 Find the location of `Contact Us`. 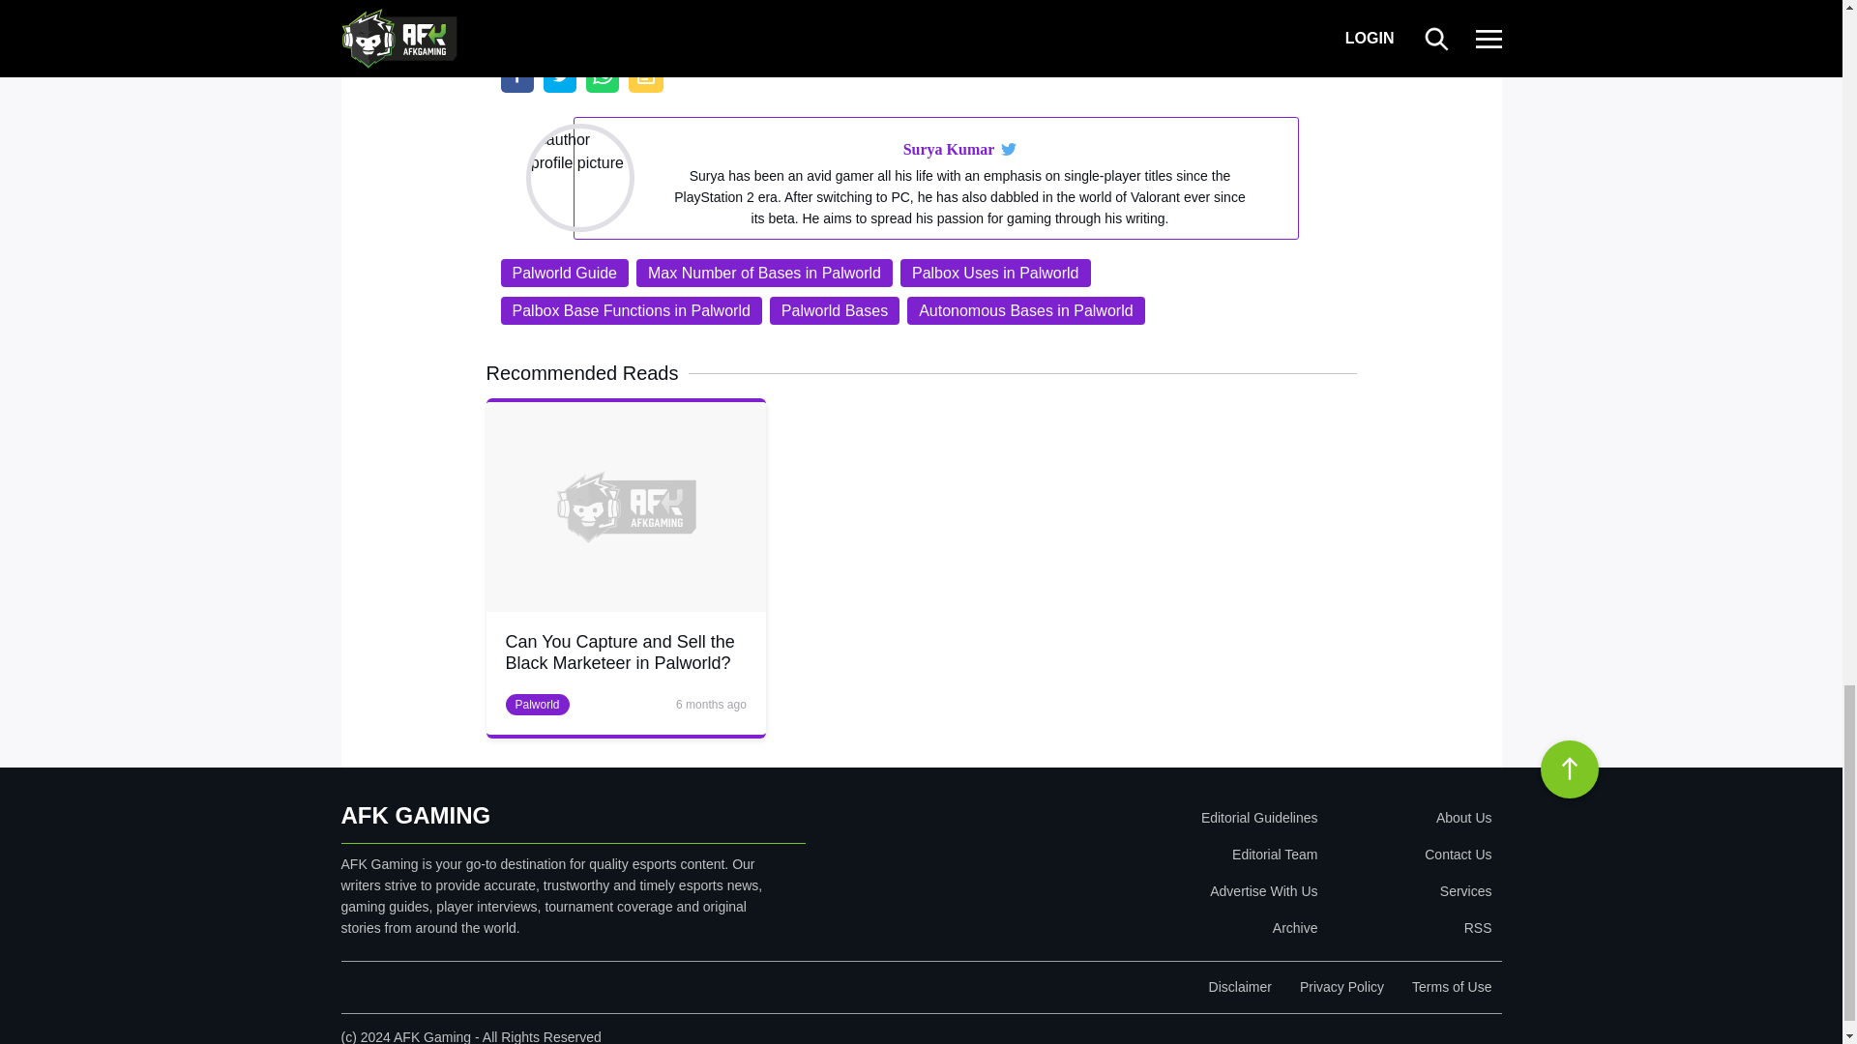

Contact Us is located at coordinates (1408, 855).